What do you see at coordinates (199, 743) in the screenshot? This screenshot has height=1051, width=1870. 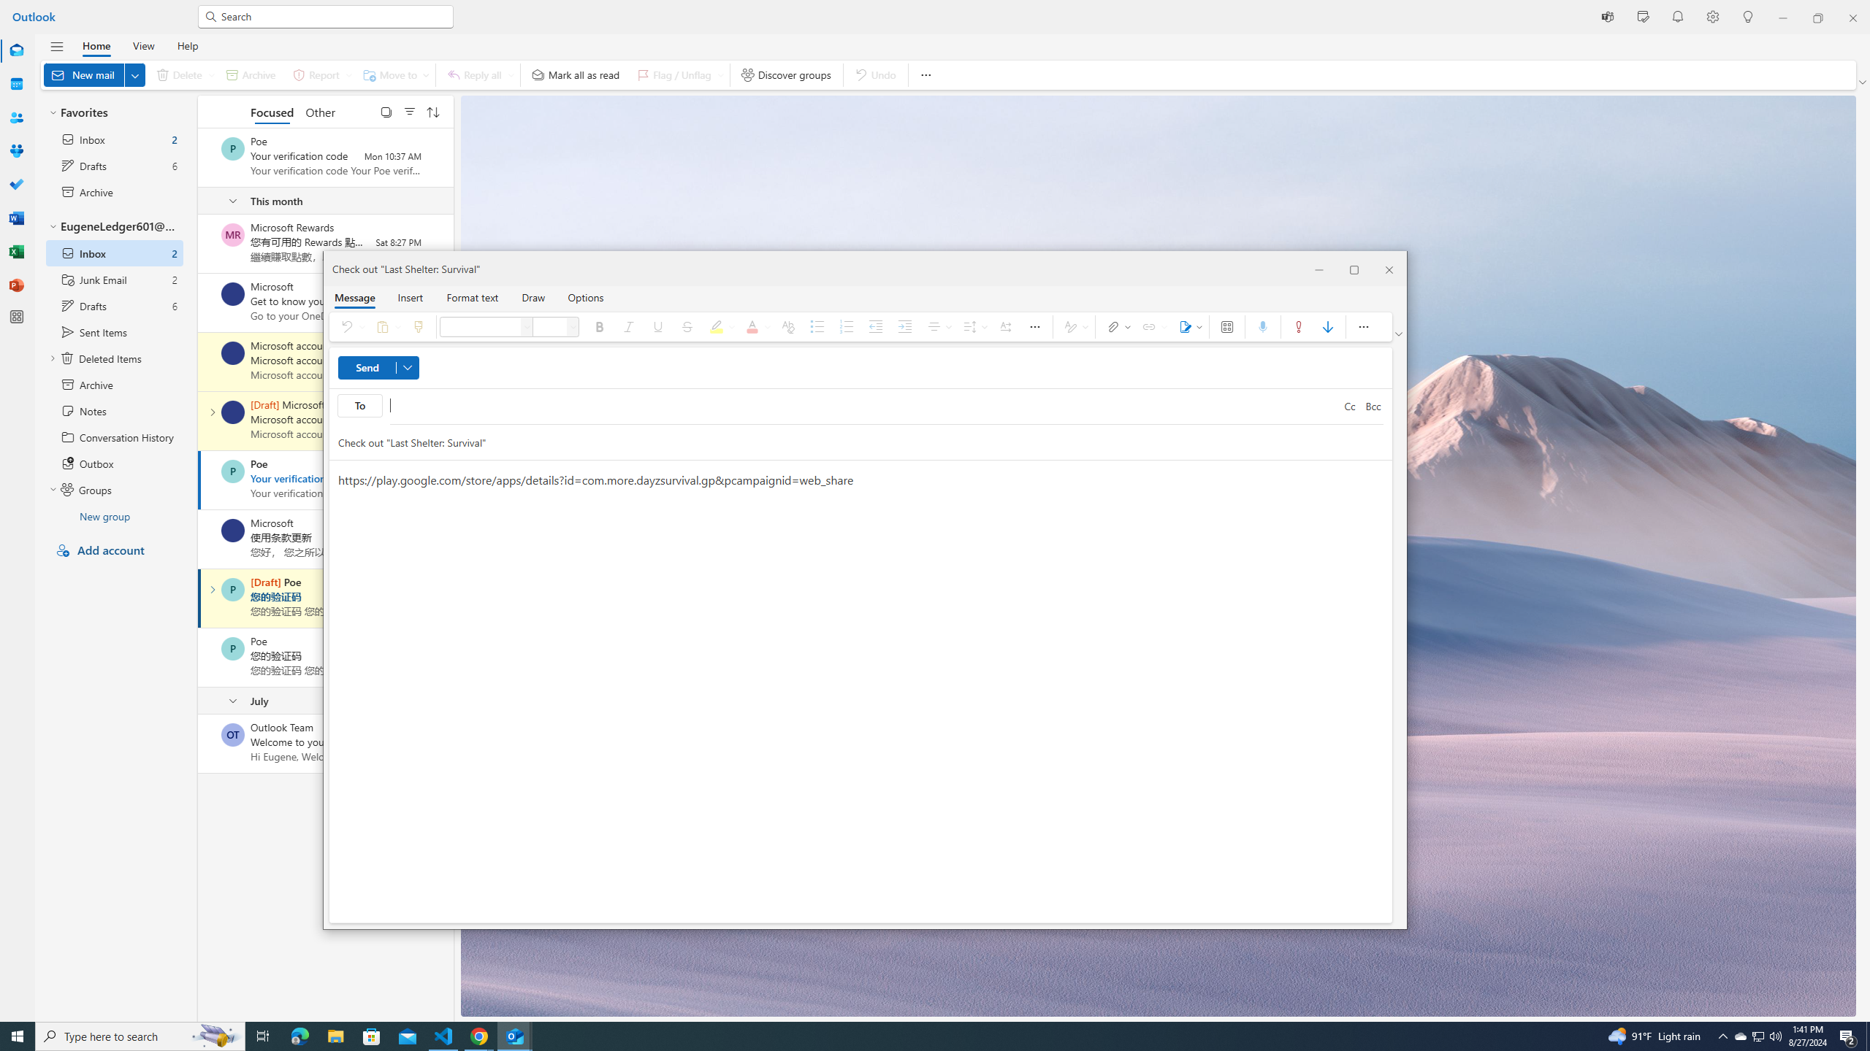 I see `Mark as unread` at bounding box center [199, 743].